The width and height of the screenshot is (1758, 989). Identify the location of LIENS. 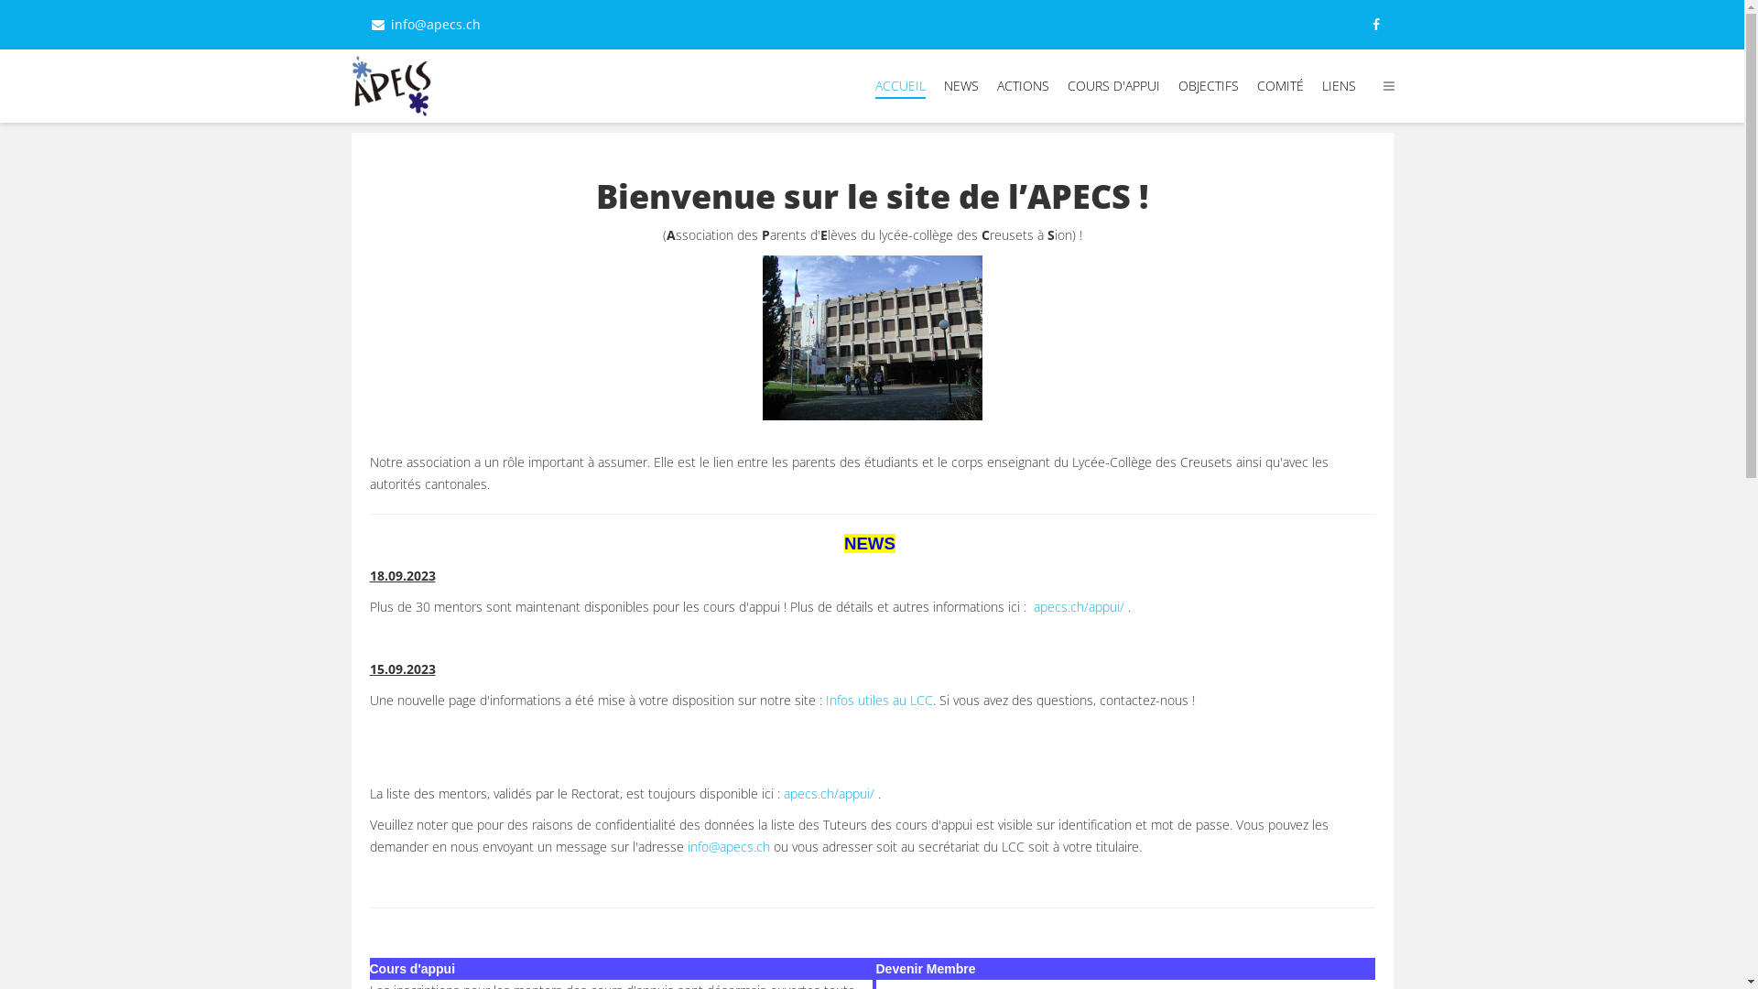
(1339, 86).